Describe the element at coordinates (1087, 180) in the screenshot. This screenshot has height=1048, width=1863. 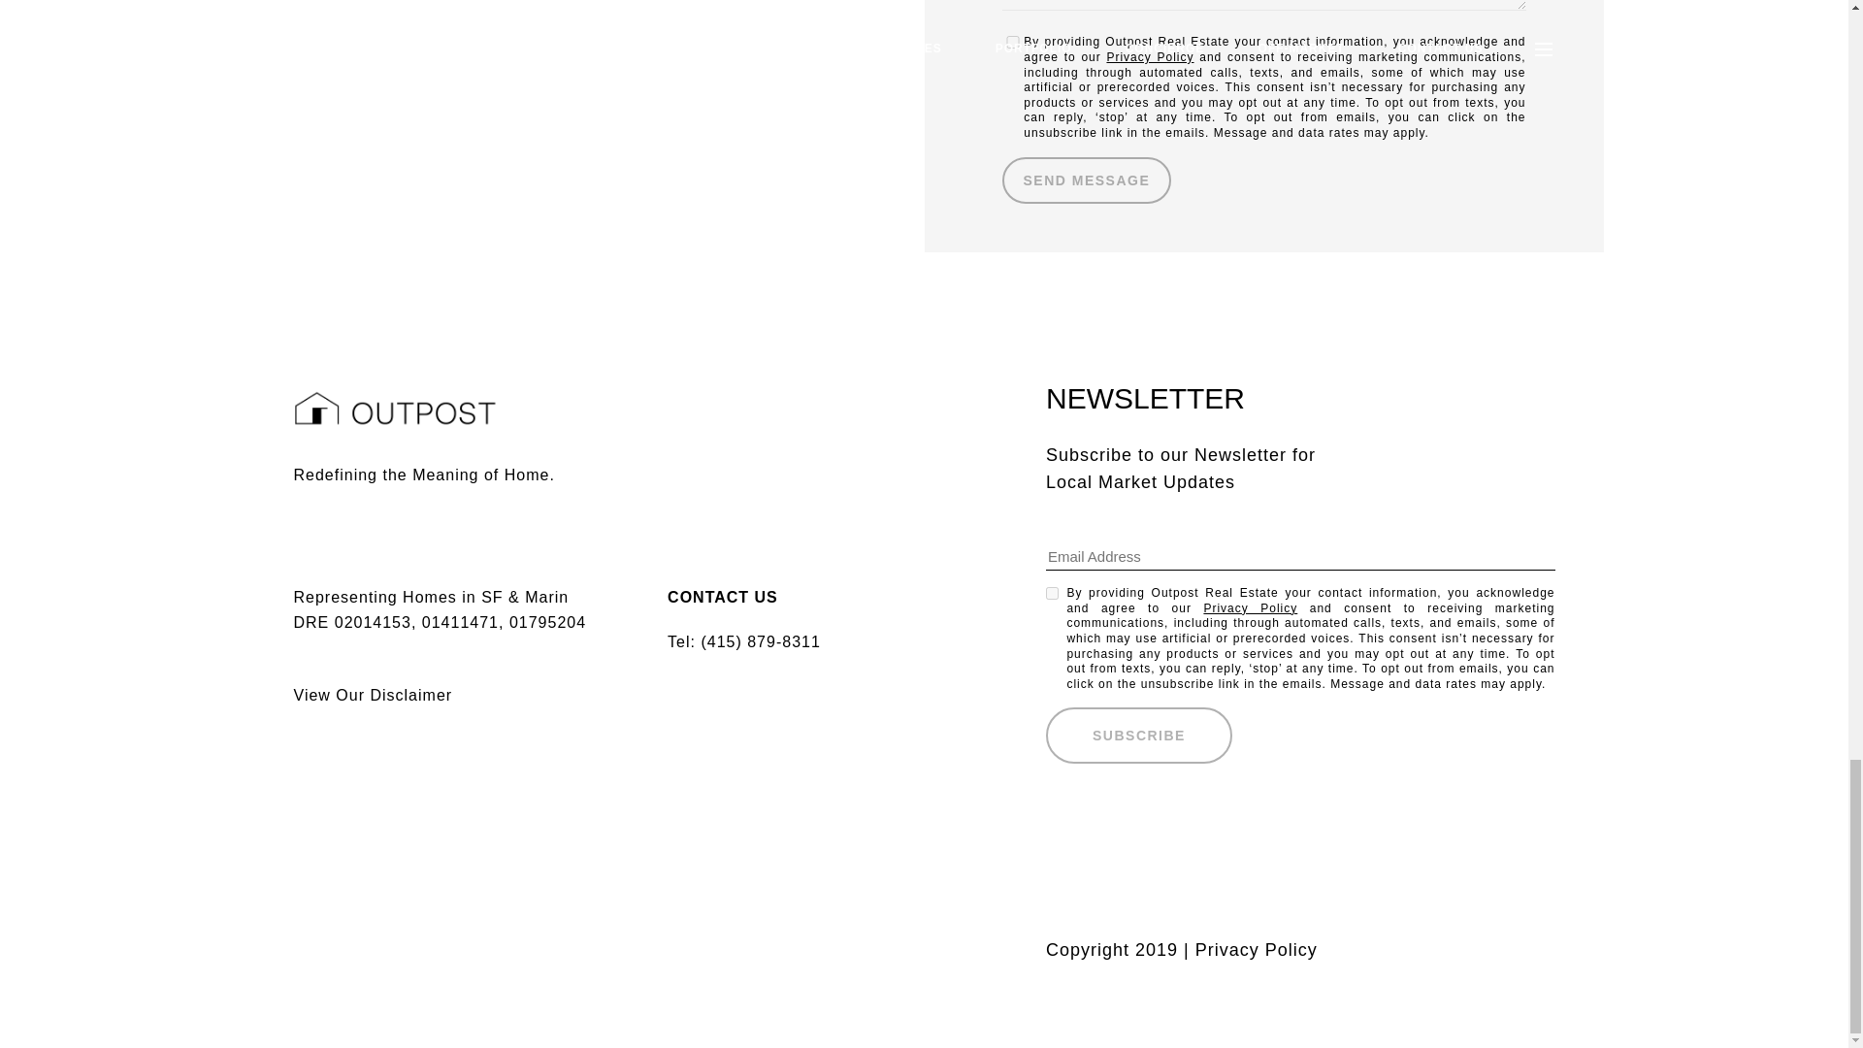
I see `SEND MESSAGE` at that location.